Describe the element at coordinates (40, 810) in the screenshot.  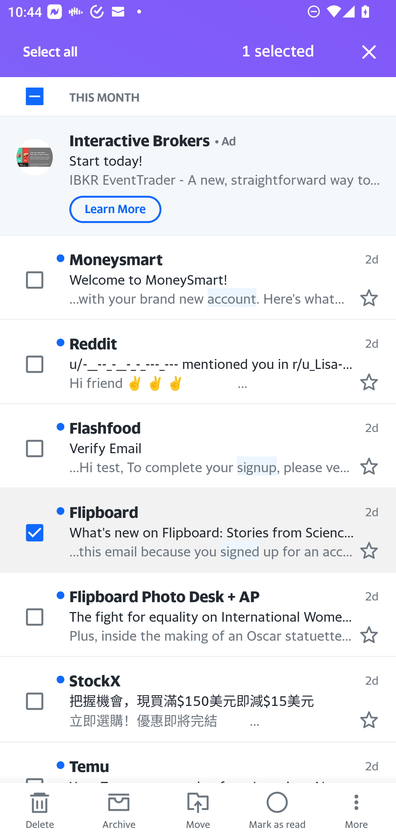
I see `Delete` at that location.